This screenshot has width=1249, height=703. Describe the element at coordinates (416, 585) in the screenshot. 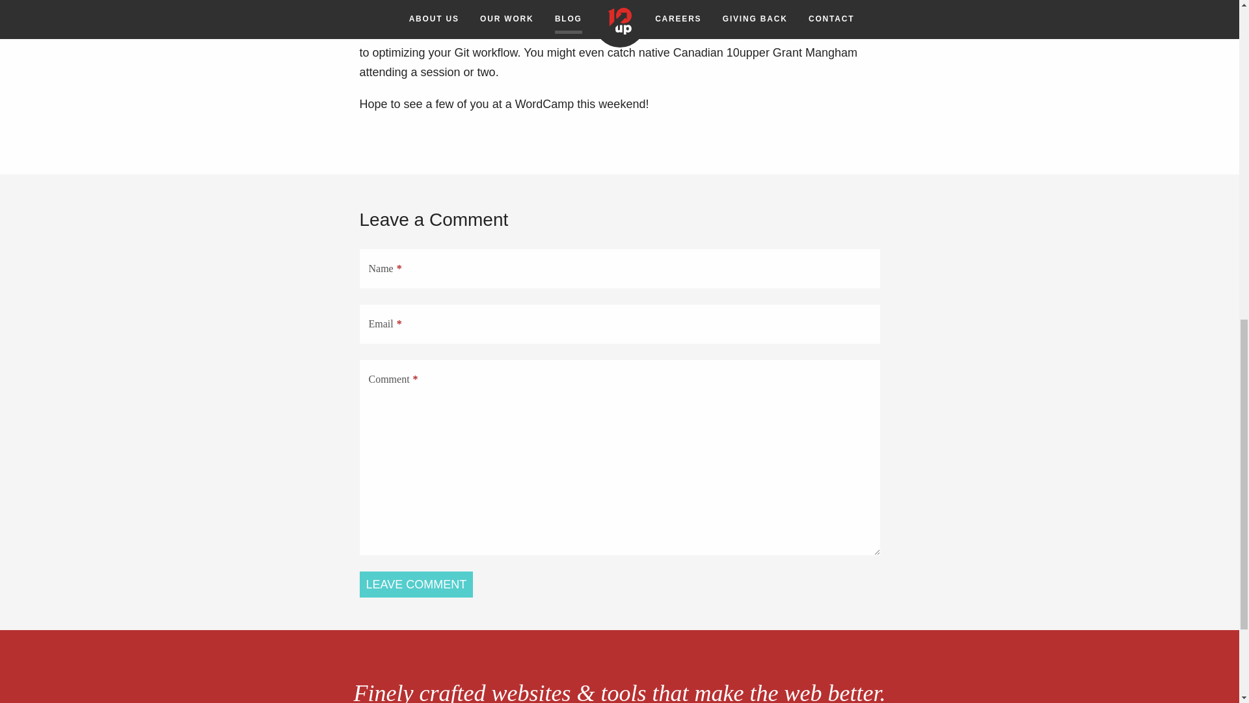

I see `Leave Comment` at that location.